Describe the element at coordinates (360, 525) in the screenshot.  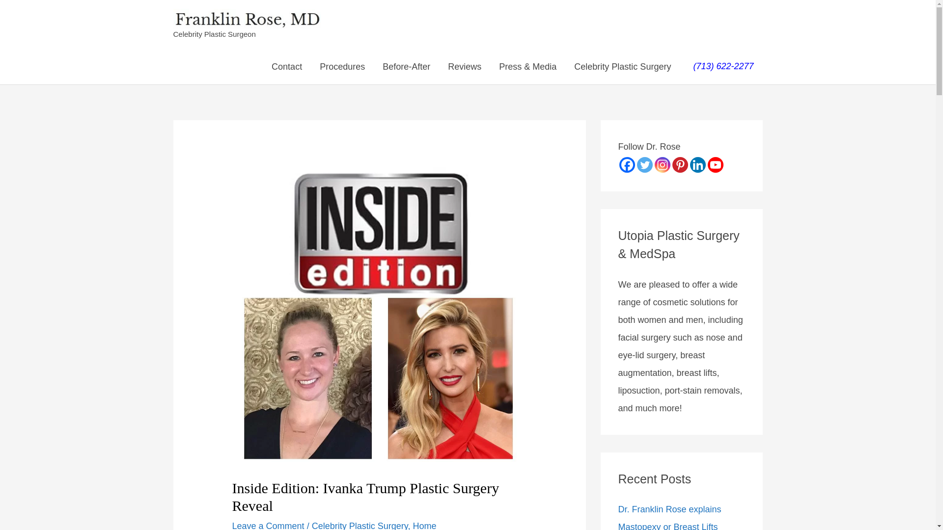
I see `Celebrity Plastic Surgery` at that location.